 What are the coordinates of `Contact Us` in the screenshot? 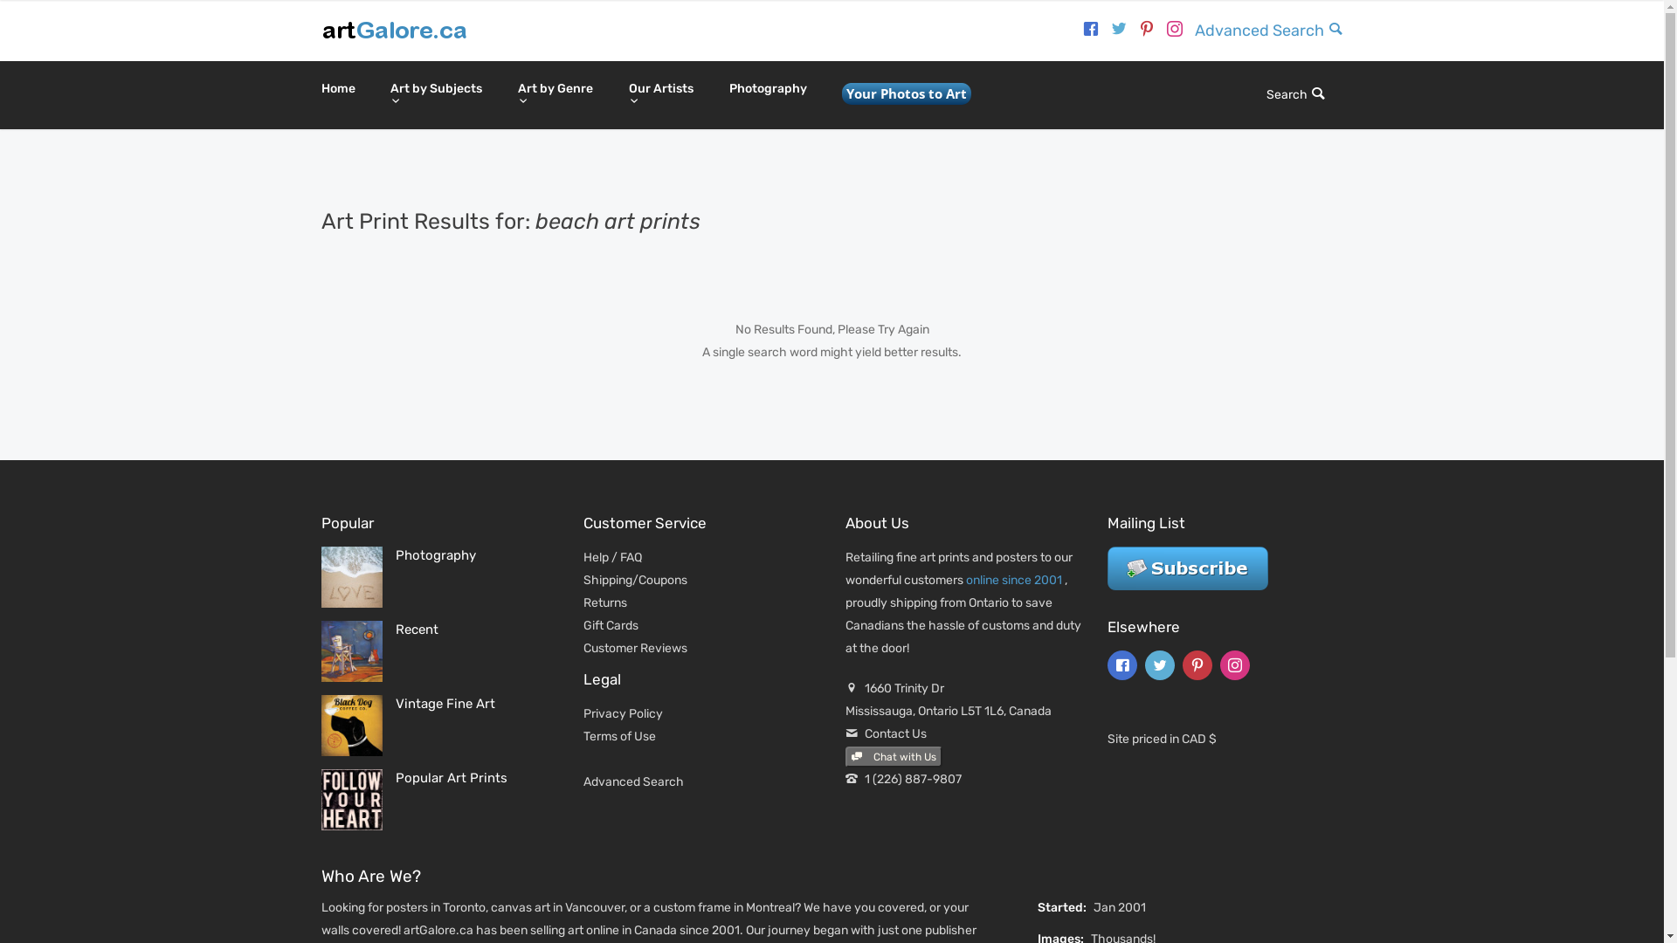 It's located at (896, 733).